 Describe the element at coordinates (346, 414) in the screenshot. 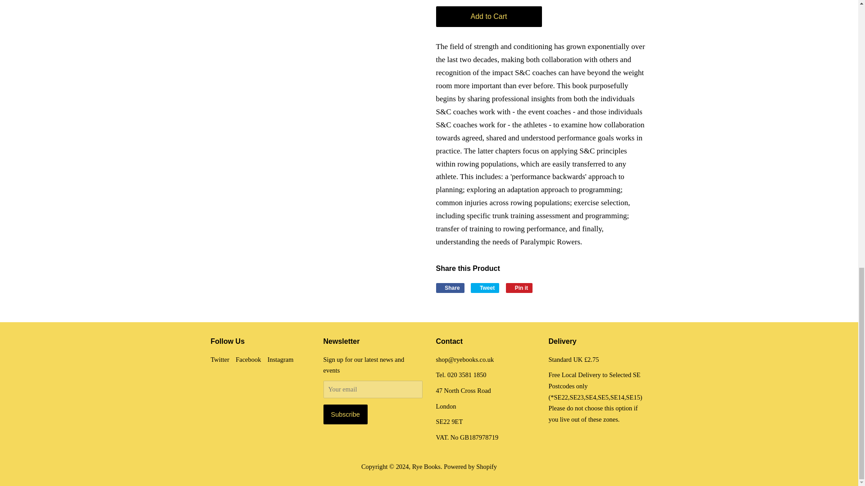

I see `Subscribe` at that location.